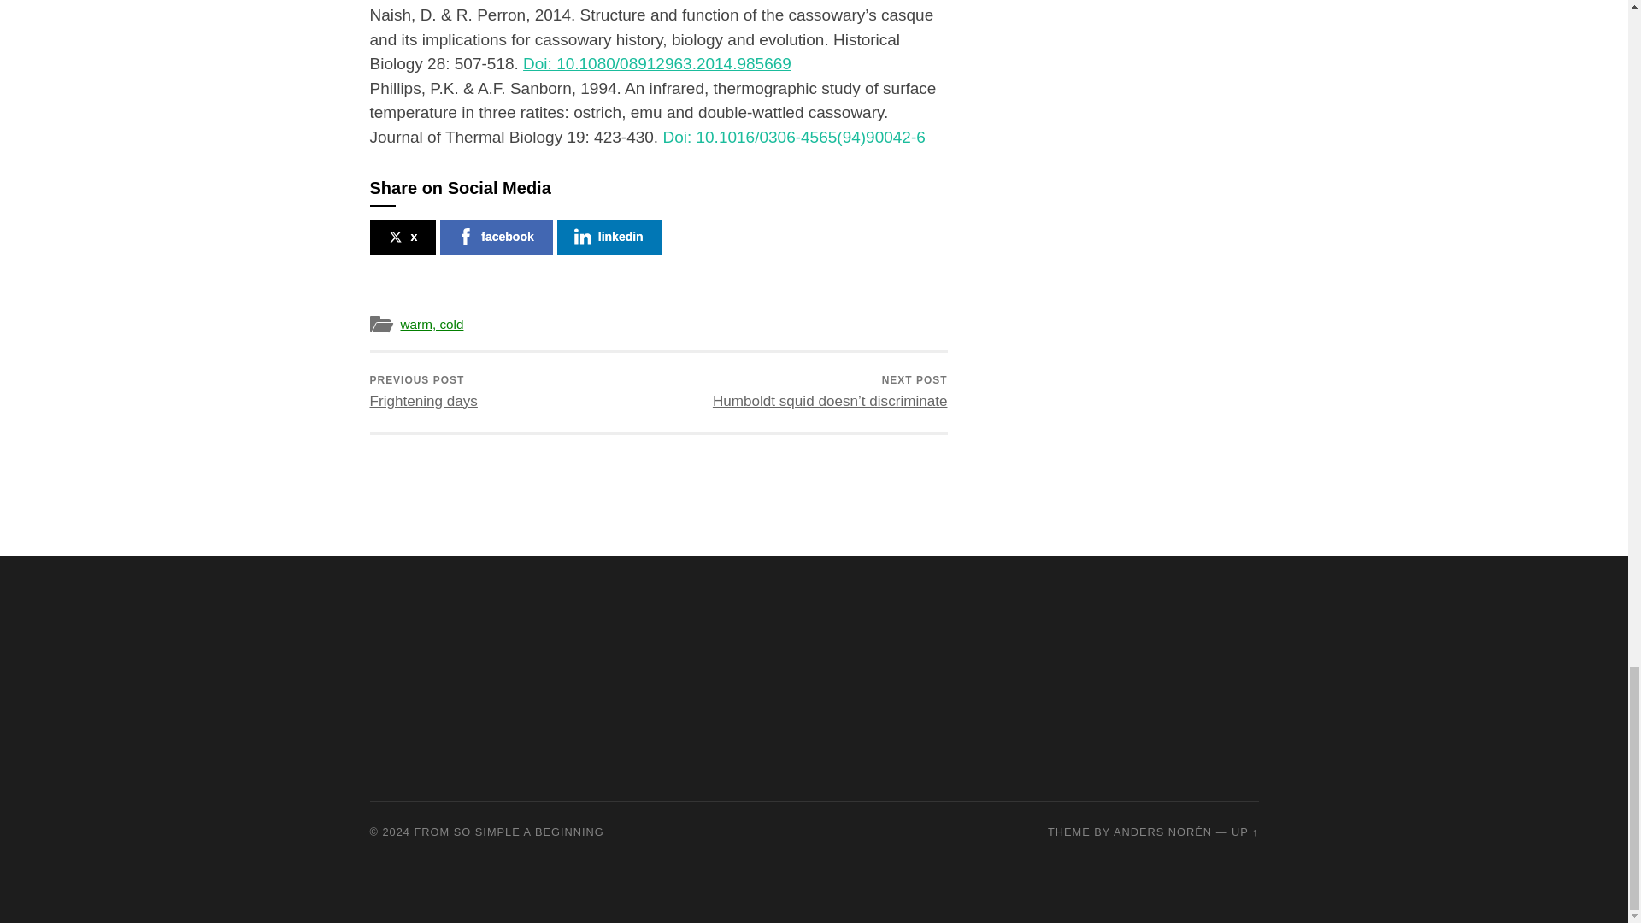 The image size is (1641, 923). What do you see at coordinates (431, 324) in the screenshot?
I see `x` at bounding box center [431, 324].